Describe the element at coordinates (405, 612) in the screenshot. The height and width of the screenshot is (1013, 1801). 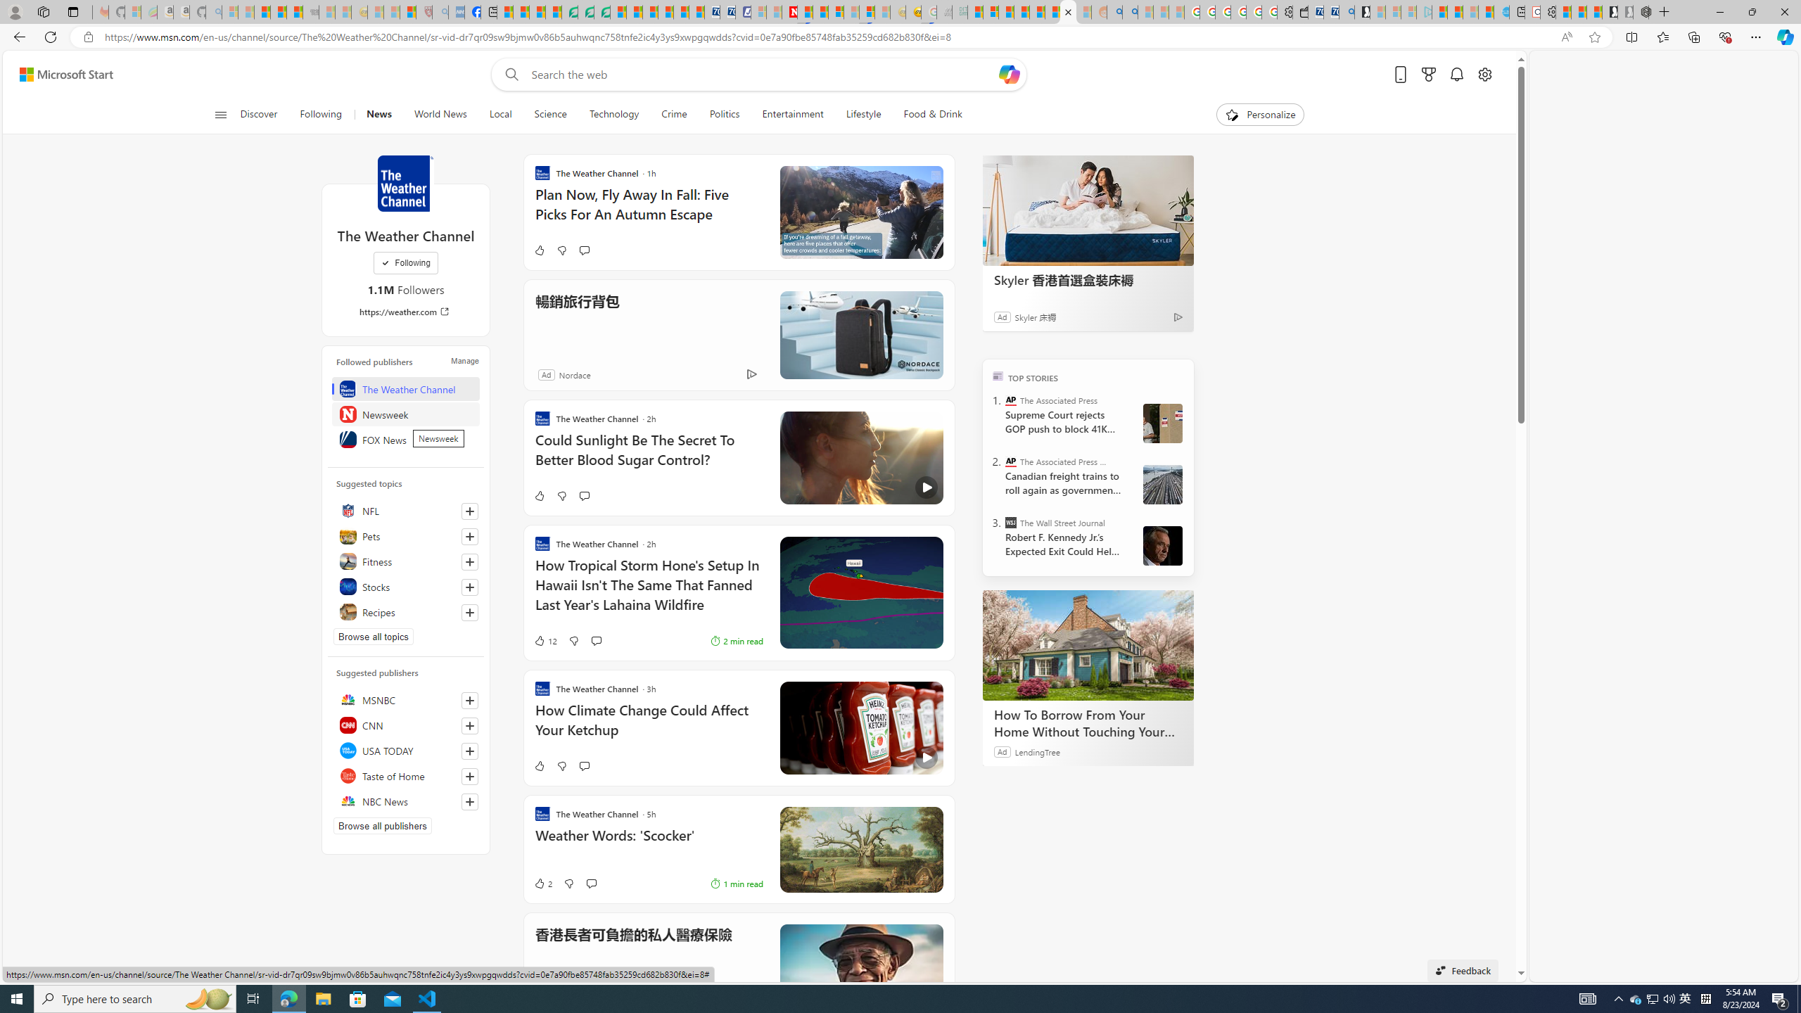
I see `Recipes` at that location.